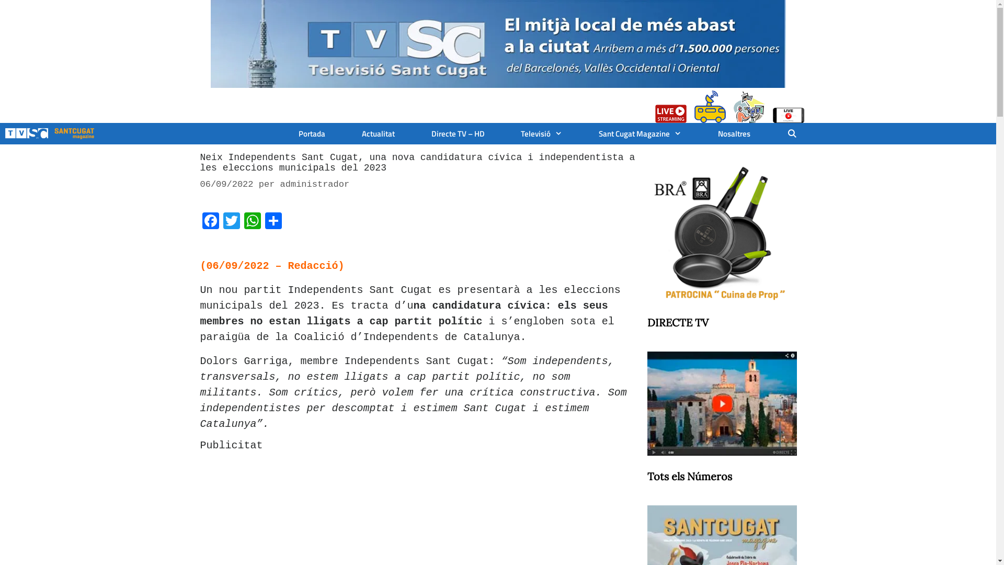  Describe the element at coordinates (734, 134) in the screenshot. I see `Nosaltres` at that location.